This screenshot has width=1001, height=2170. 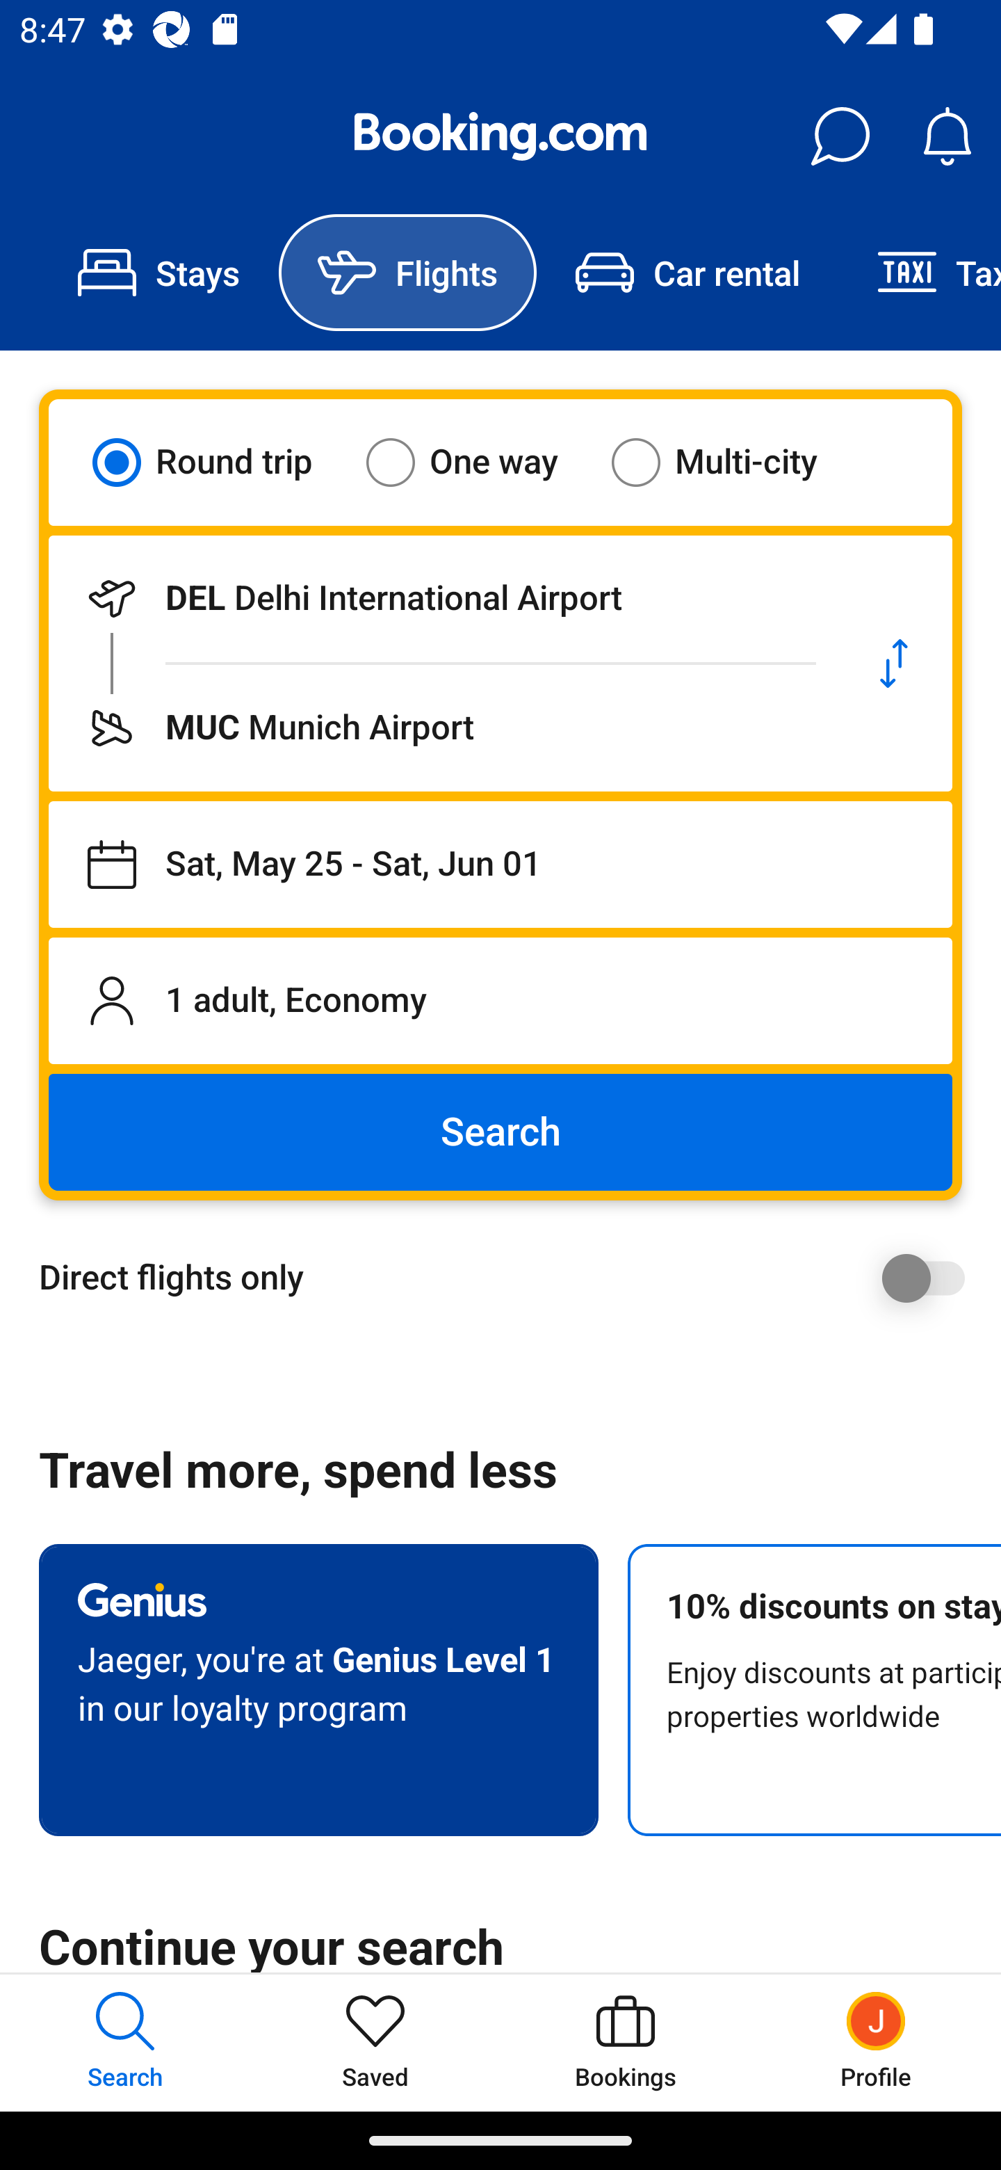 I want to click on Messages, so click(x=840, y=136).